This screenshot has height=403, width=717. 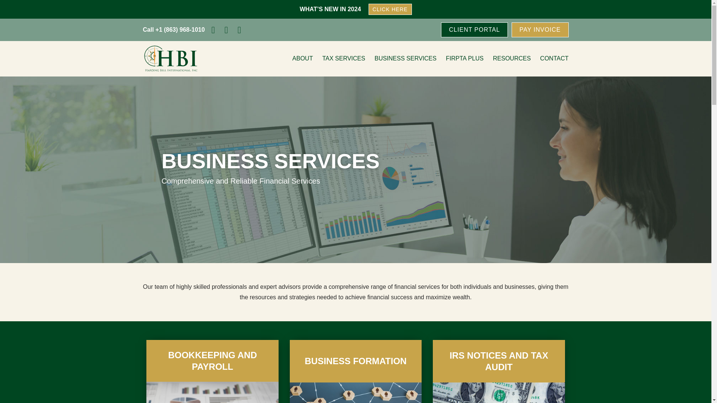 I want to click on TAX SERVICES, so click(x=344, y=58).